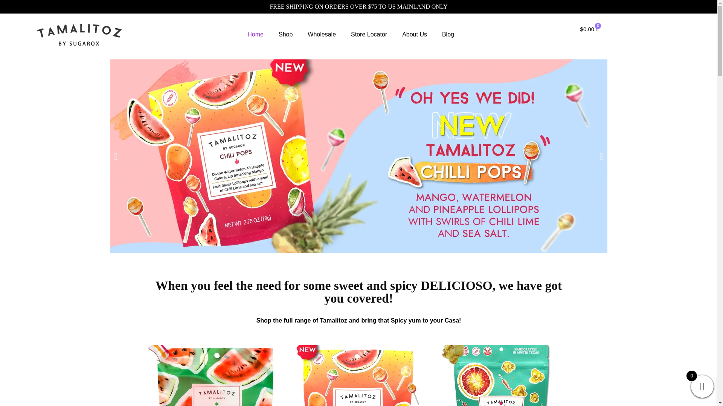 This screenshot has height=406, width=723. I want to click on Home, so click(255, 35).